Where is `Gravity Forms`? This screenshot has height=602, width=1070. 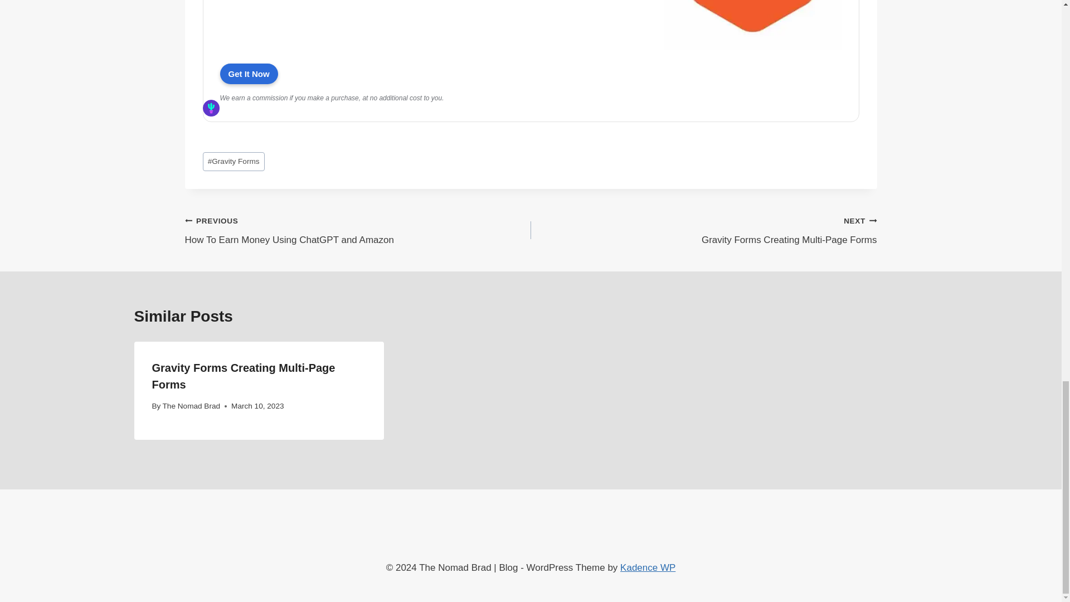
Gravity Forms is located at coordinates (752, 49).